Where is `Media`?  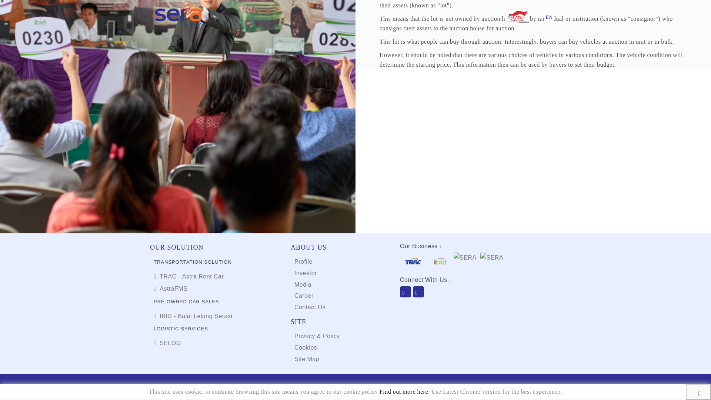
Media is located at coordinates (303, 284).